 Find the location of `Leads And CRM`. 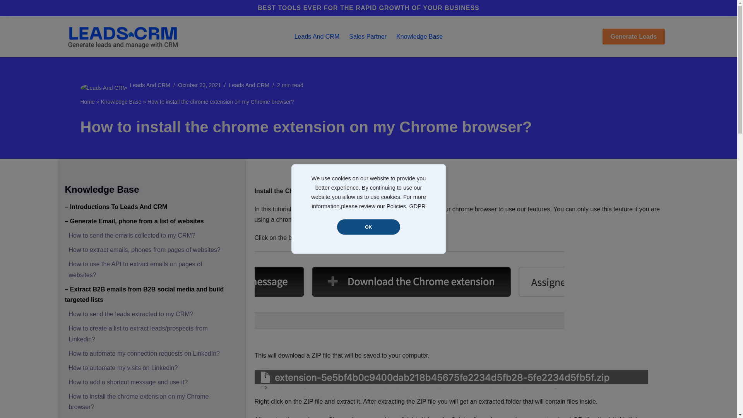

Leads And CRM is located at coordinates (317, 37).